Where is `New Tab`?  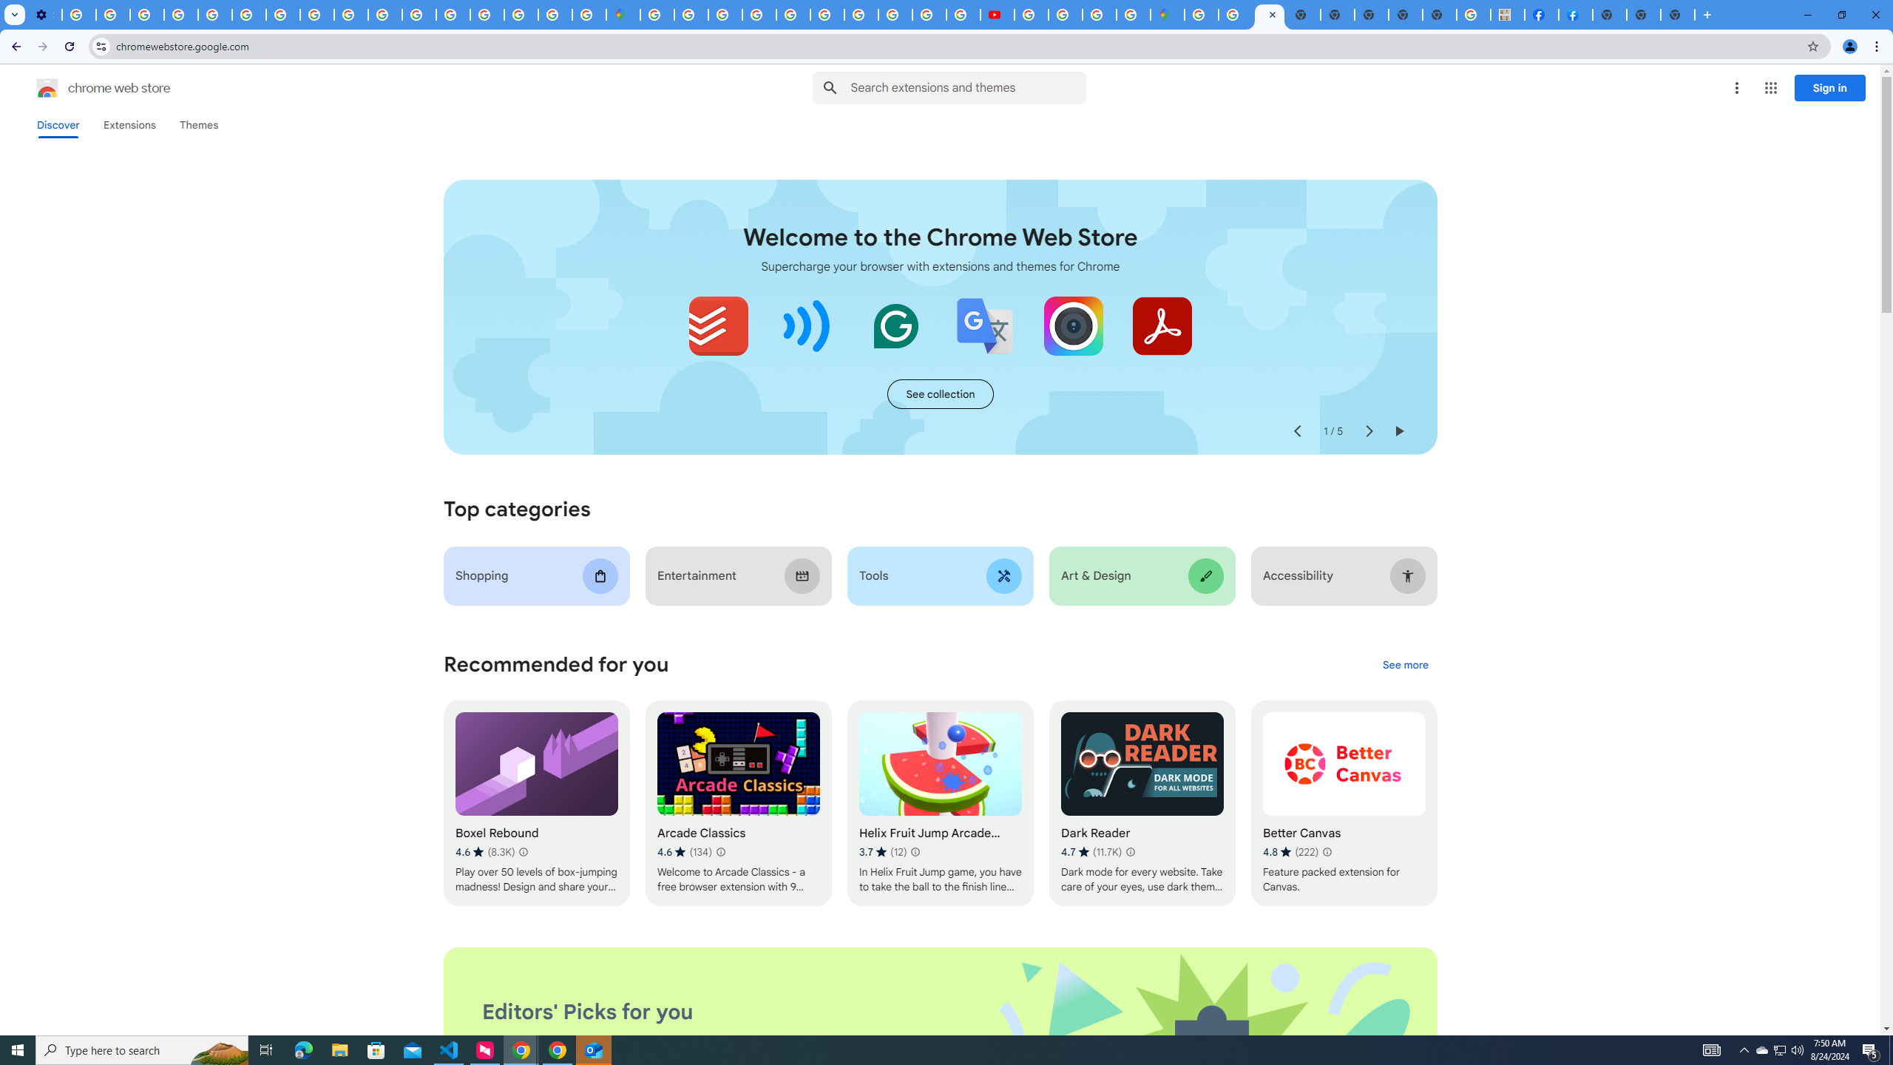 New Tab is located at coordinates (1610, 15).